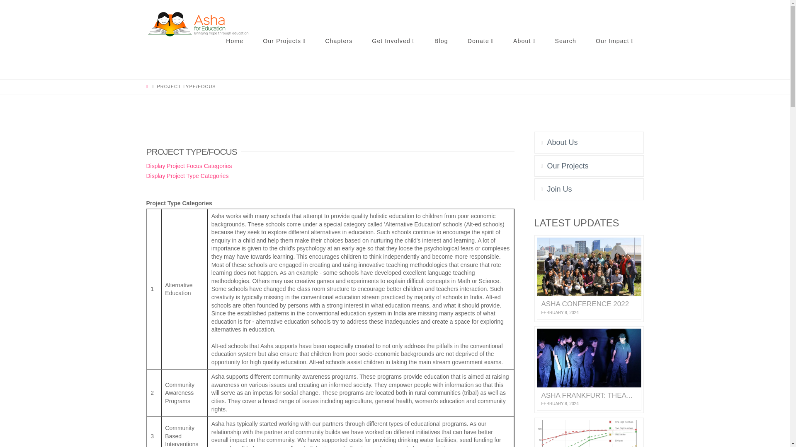  What do you see at coordinates (589, 432) in the screenshot?
I see `Permalink to: "Asha Chennai Impact Assessment 2022"` at bounding box center [589, 432].